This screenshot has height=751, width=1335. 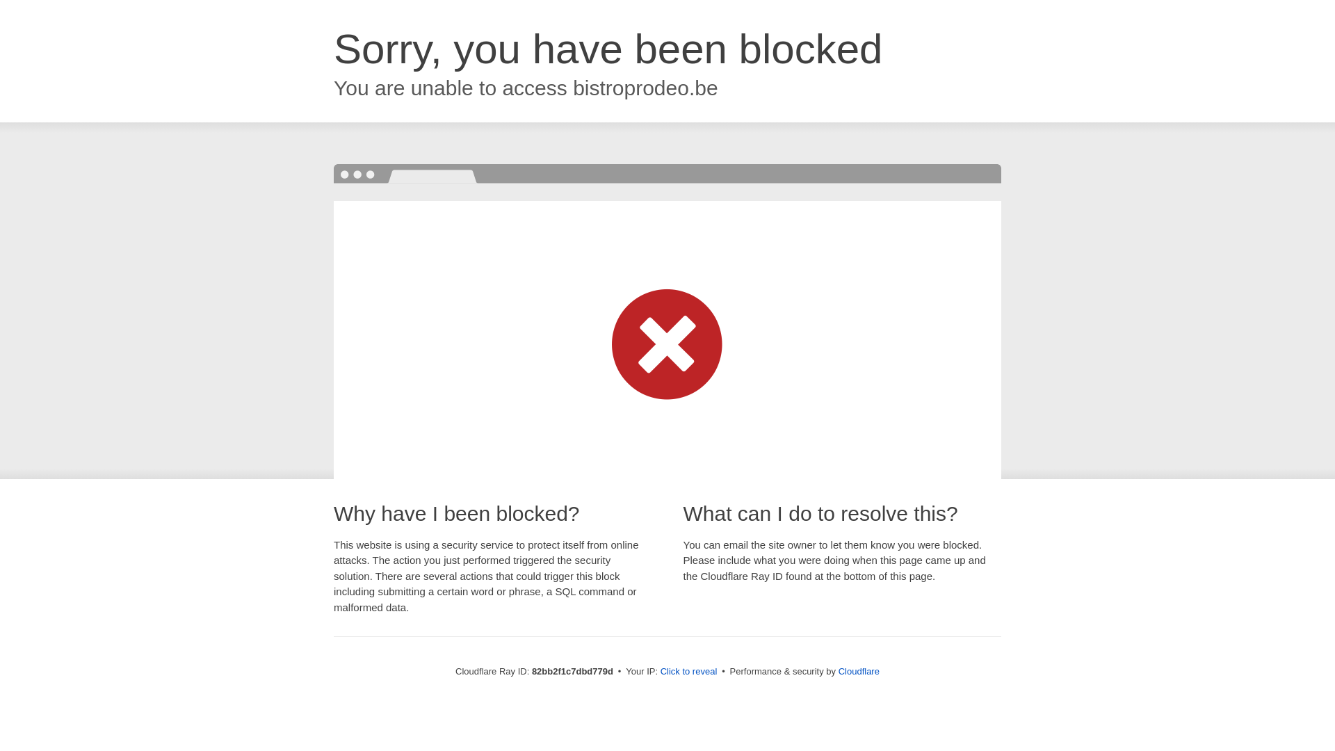 What do you see at coordinates (689, 672) in the screenshot?
I see `Click to reveal` at bounding box center [689, 672].